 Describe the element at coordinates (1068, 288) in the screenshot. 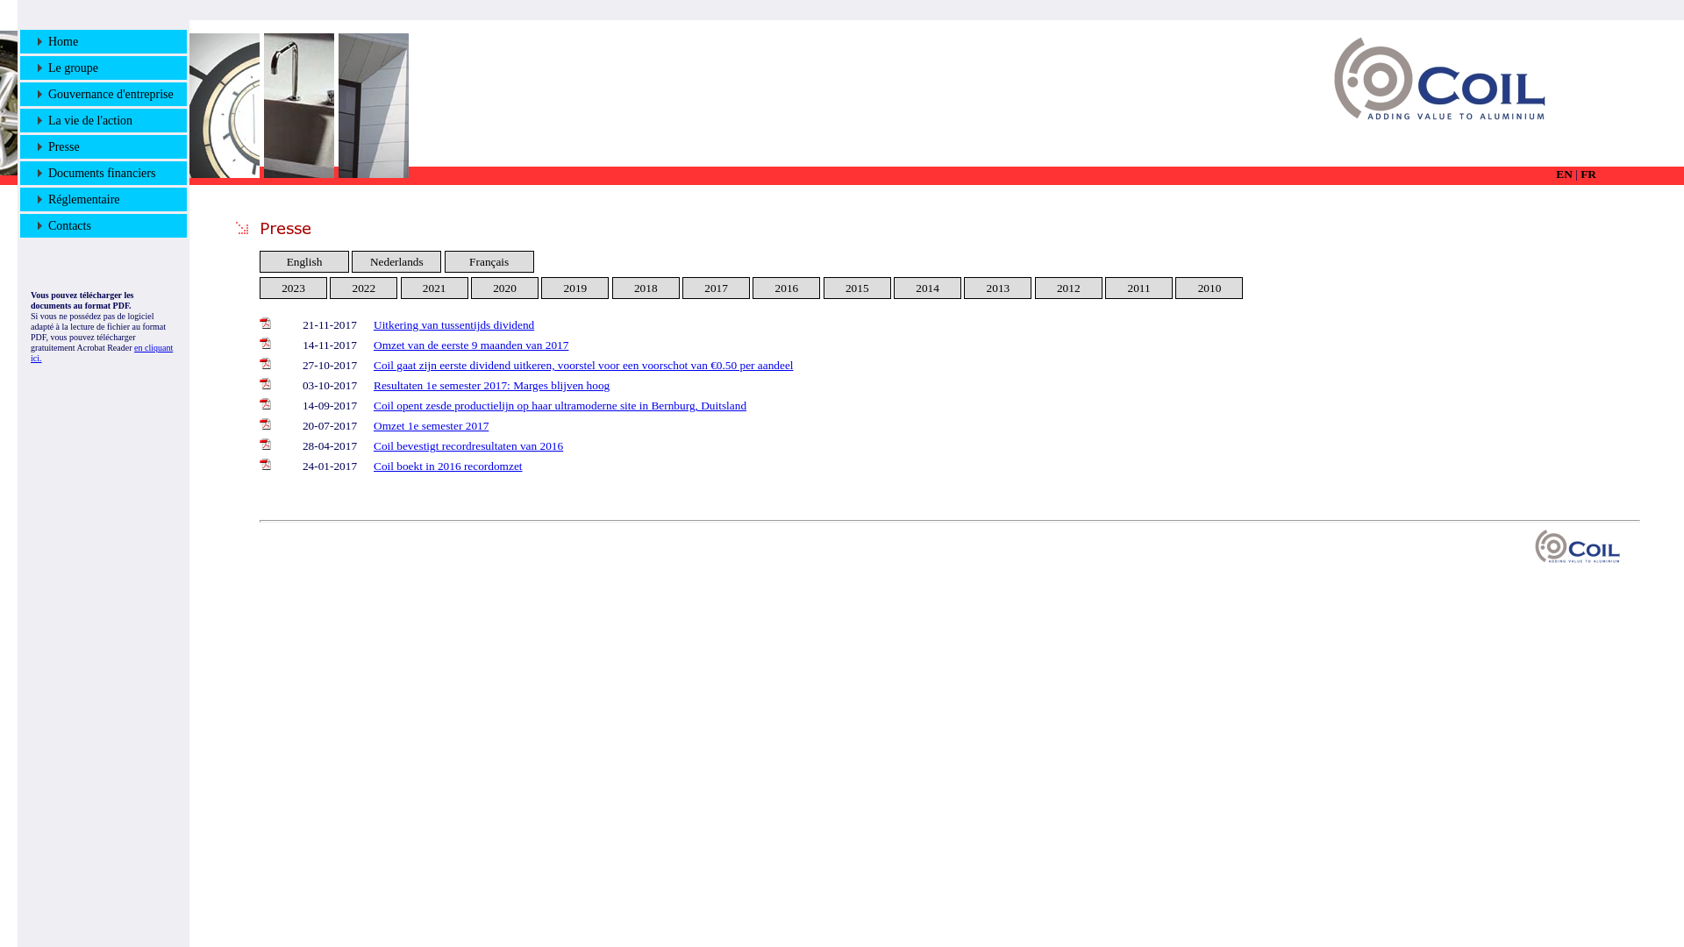

I see `2012` at that location.